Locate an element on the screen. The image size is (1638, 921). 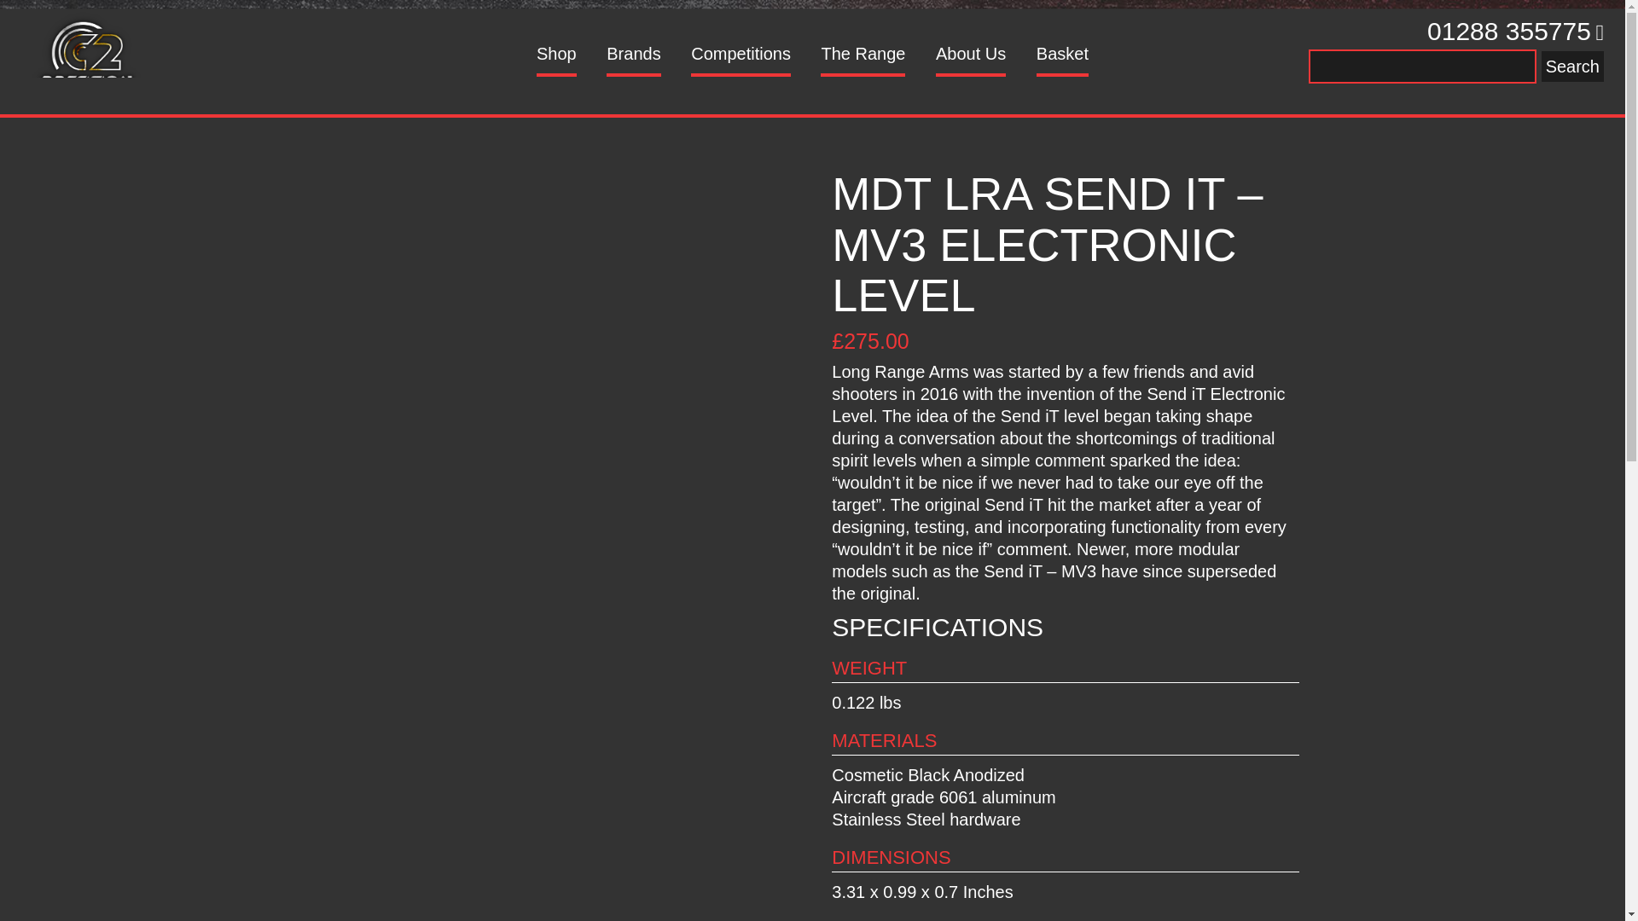
Search is located at coordinates (1571, 67).